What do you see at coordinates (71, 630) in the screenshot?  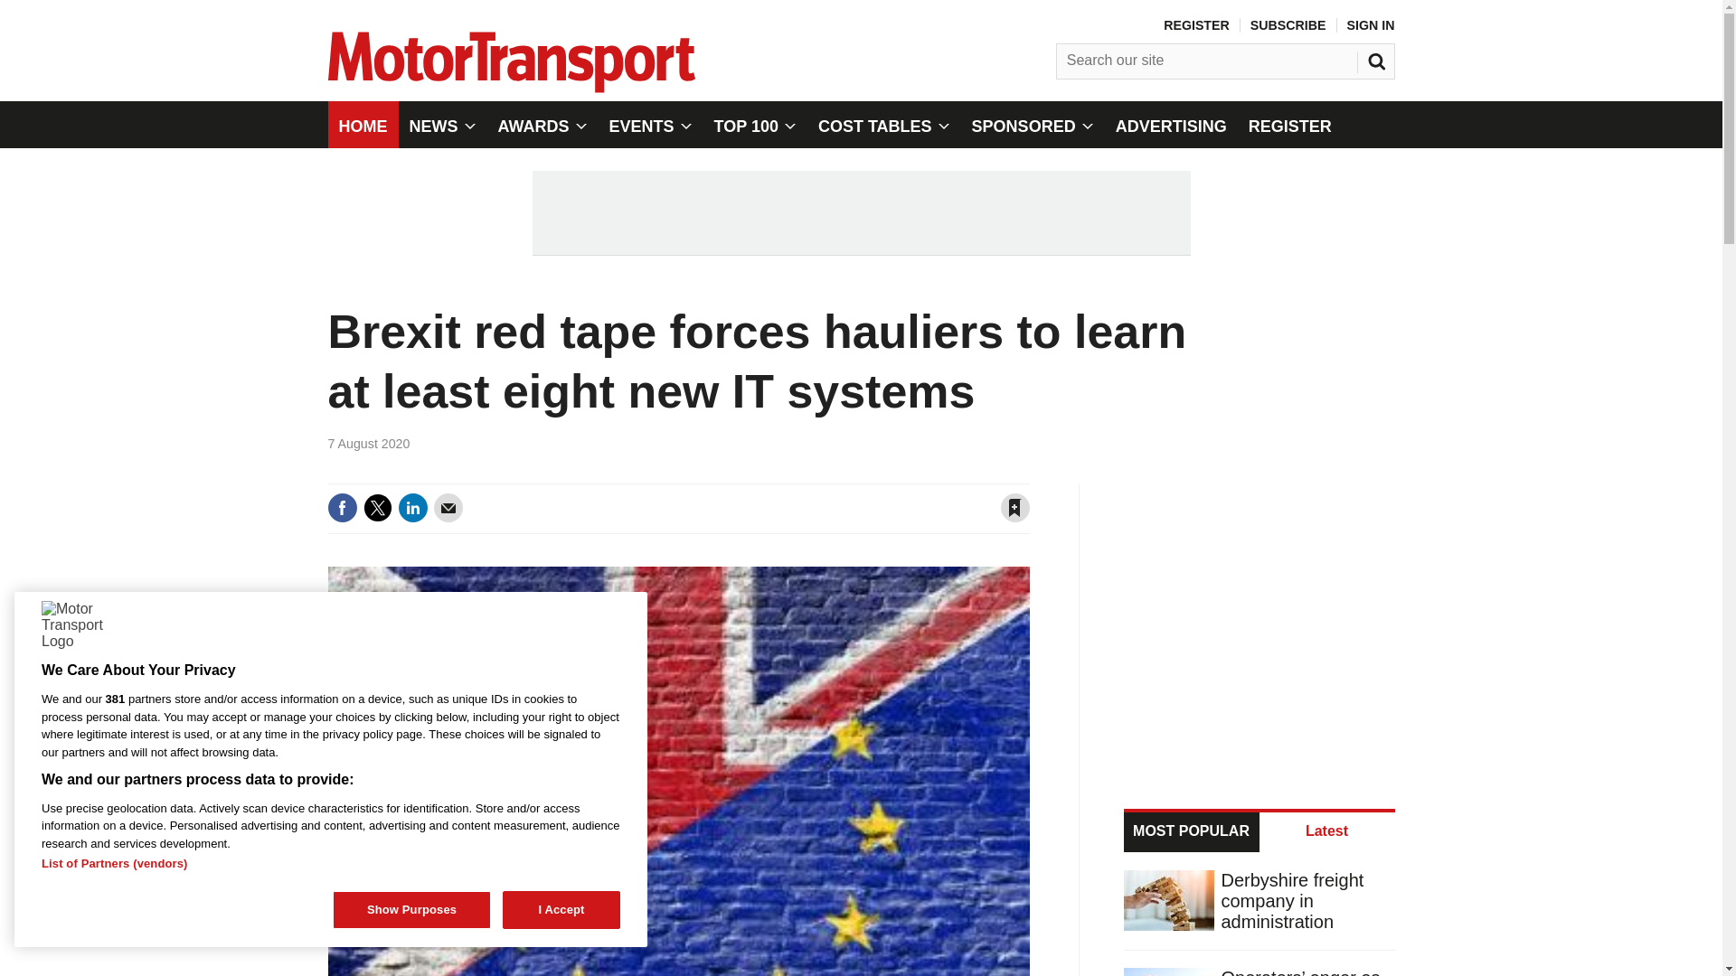 I see `Motor Transport Logo` at bounding box center [71, 630].